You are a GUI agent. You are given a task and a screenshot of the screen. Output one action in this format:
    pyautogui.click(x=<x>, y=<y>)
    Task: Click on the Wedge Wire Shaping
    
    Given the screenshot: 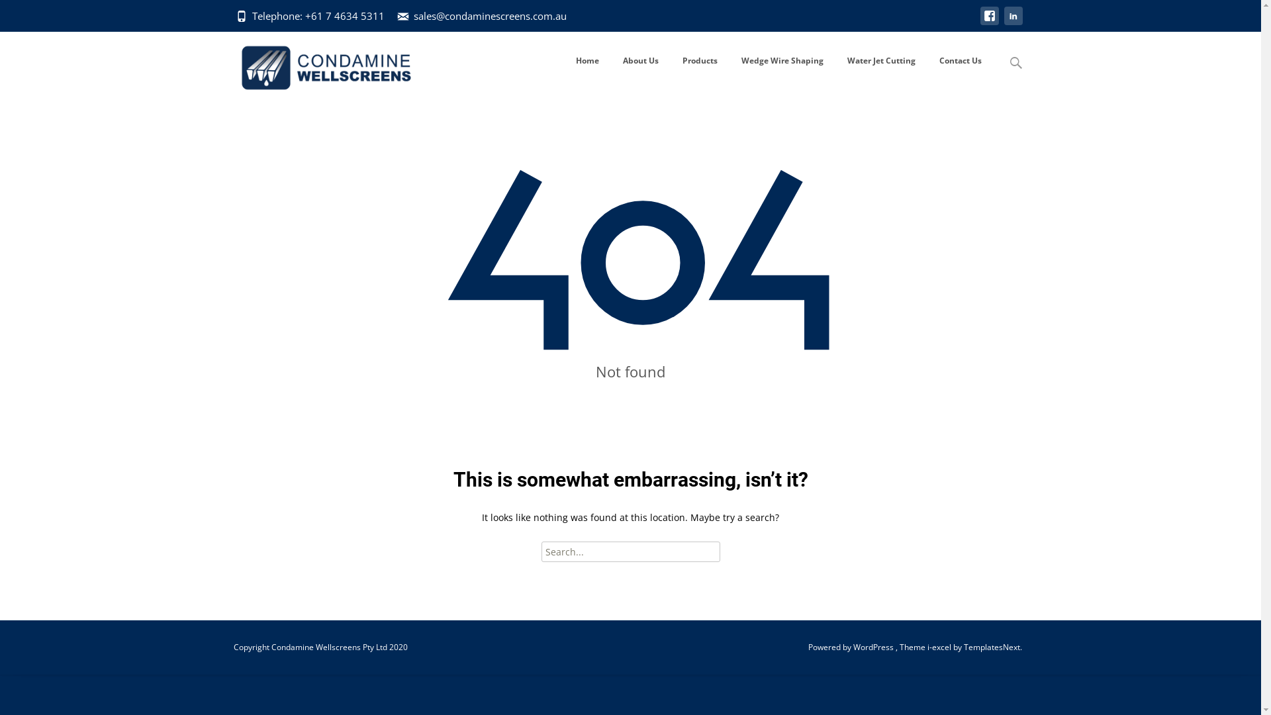 What is the action you would take?
    pyautogui.click(x=782, y=61)
    